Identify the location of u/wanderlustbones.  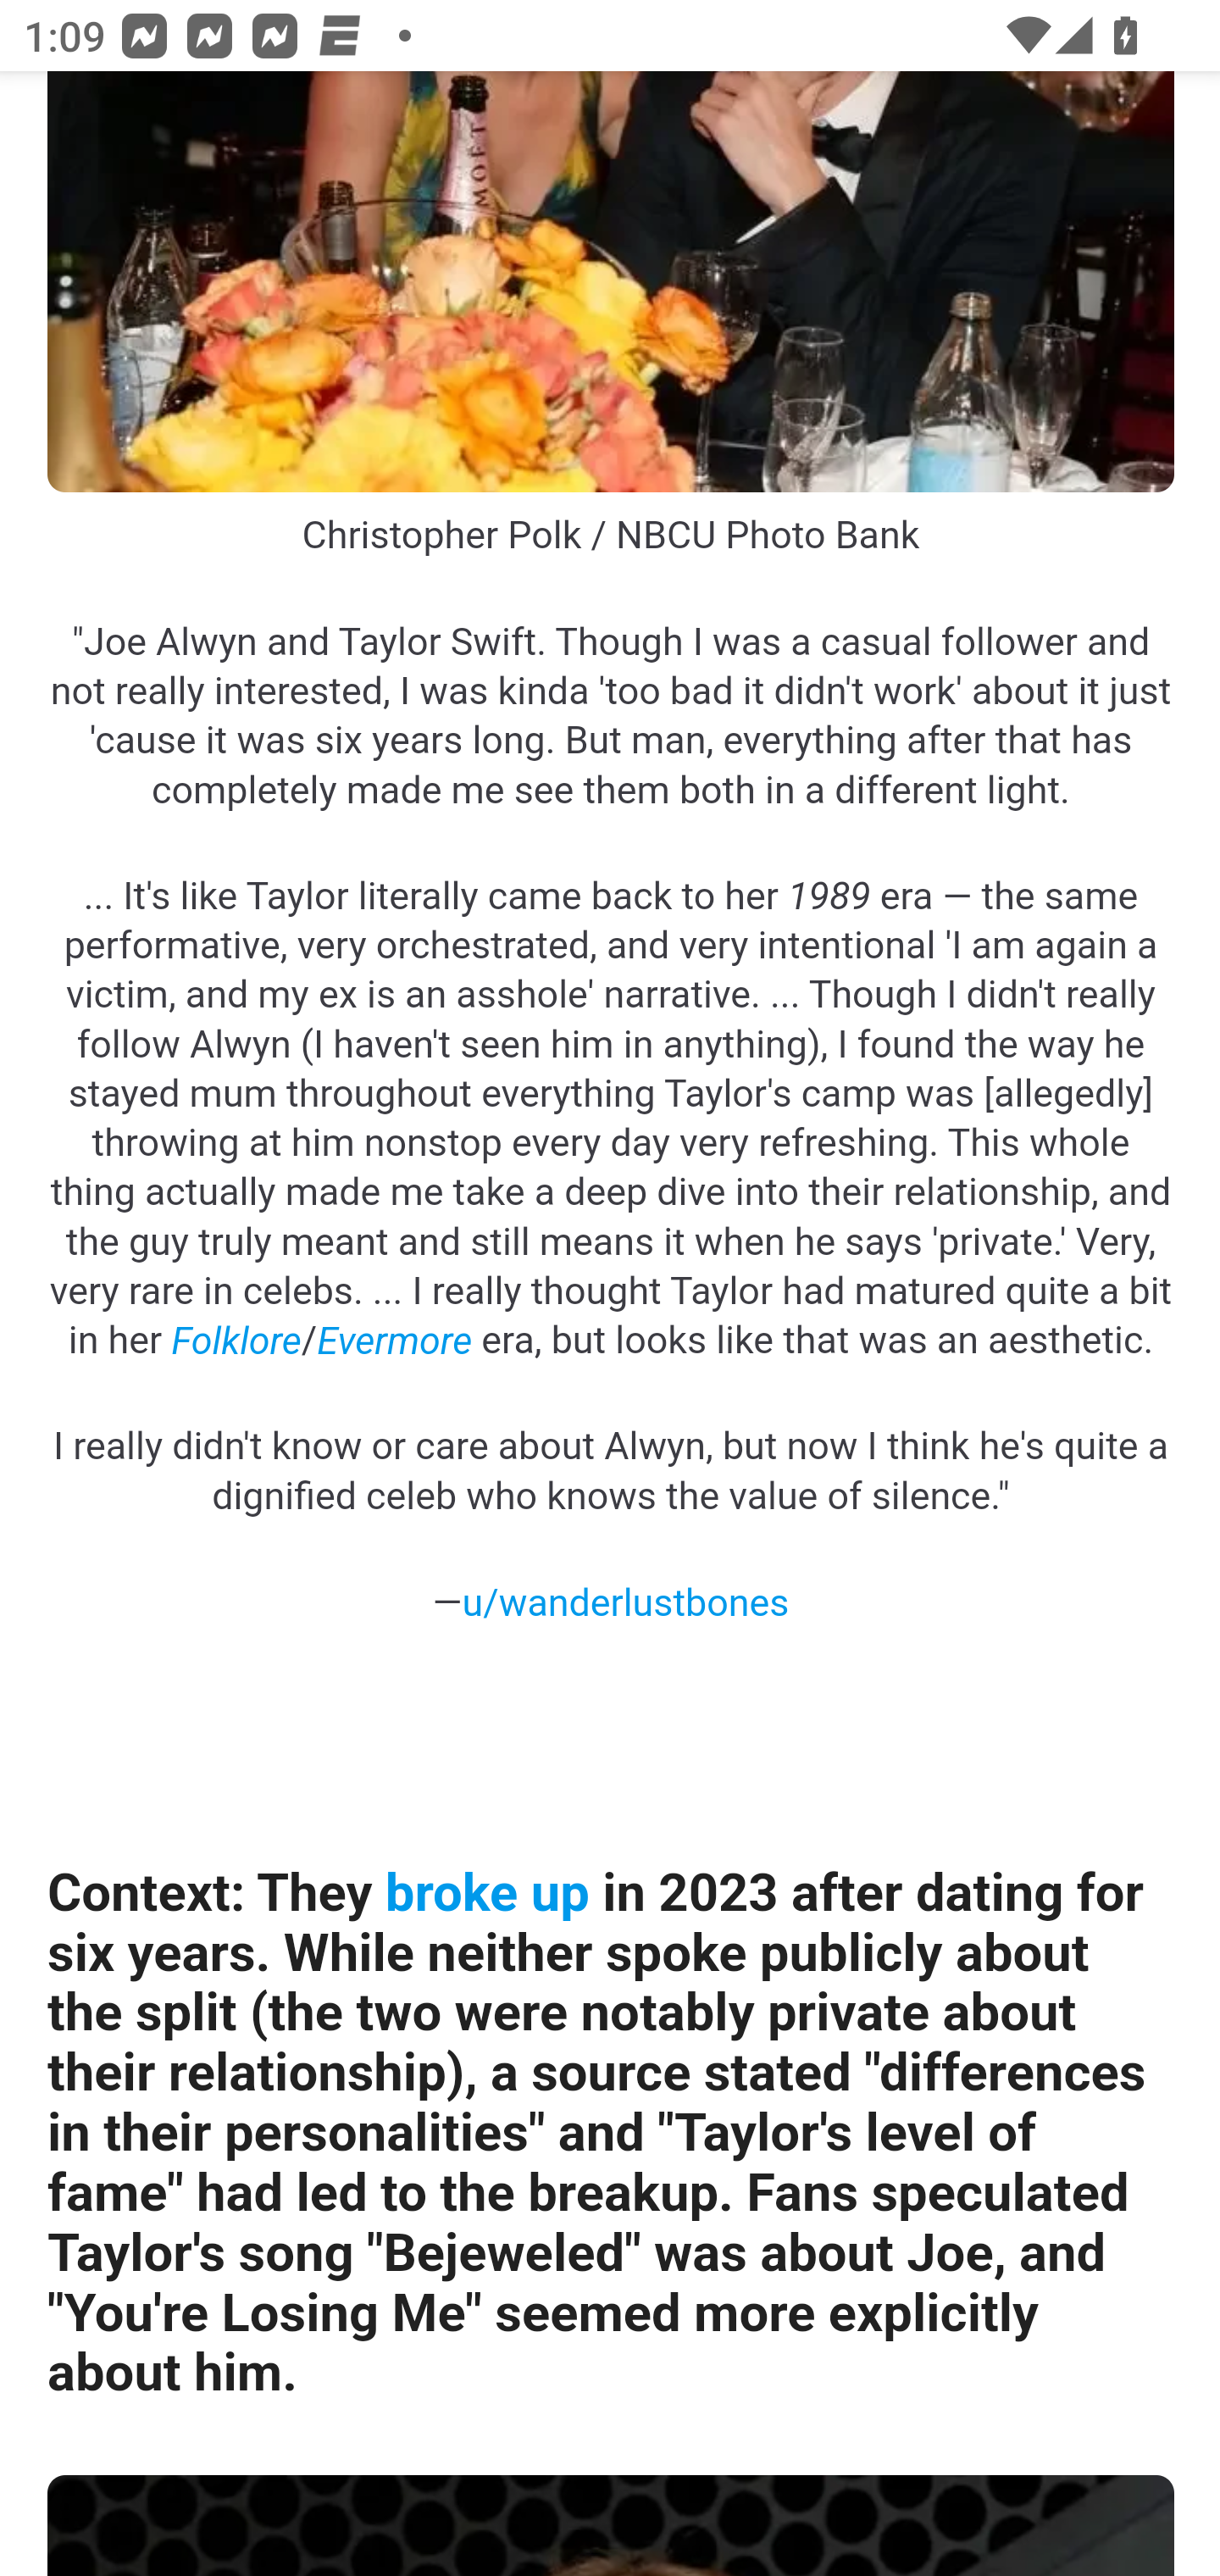
(625, 1601).